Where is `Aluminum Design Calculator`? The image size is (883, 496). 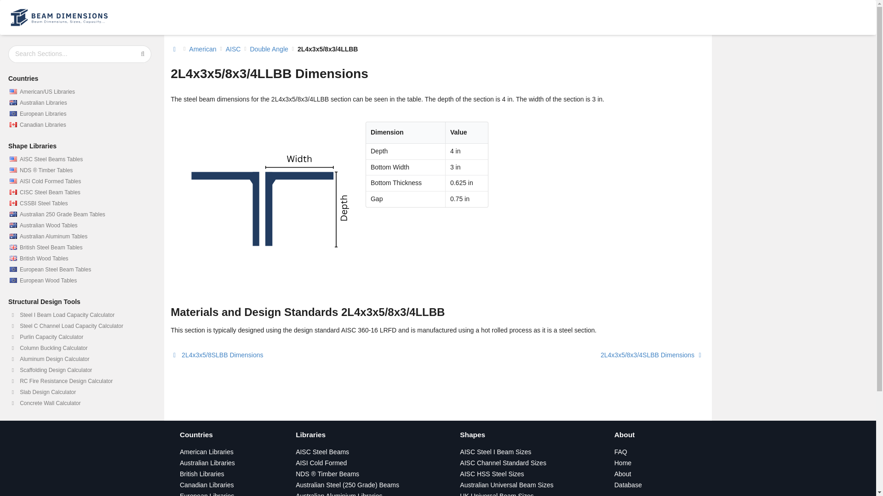 Aluminum Design Calculator is located at coordinates (80, 359).